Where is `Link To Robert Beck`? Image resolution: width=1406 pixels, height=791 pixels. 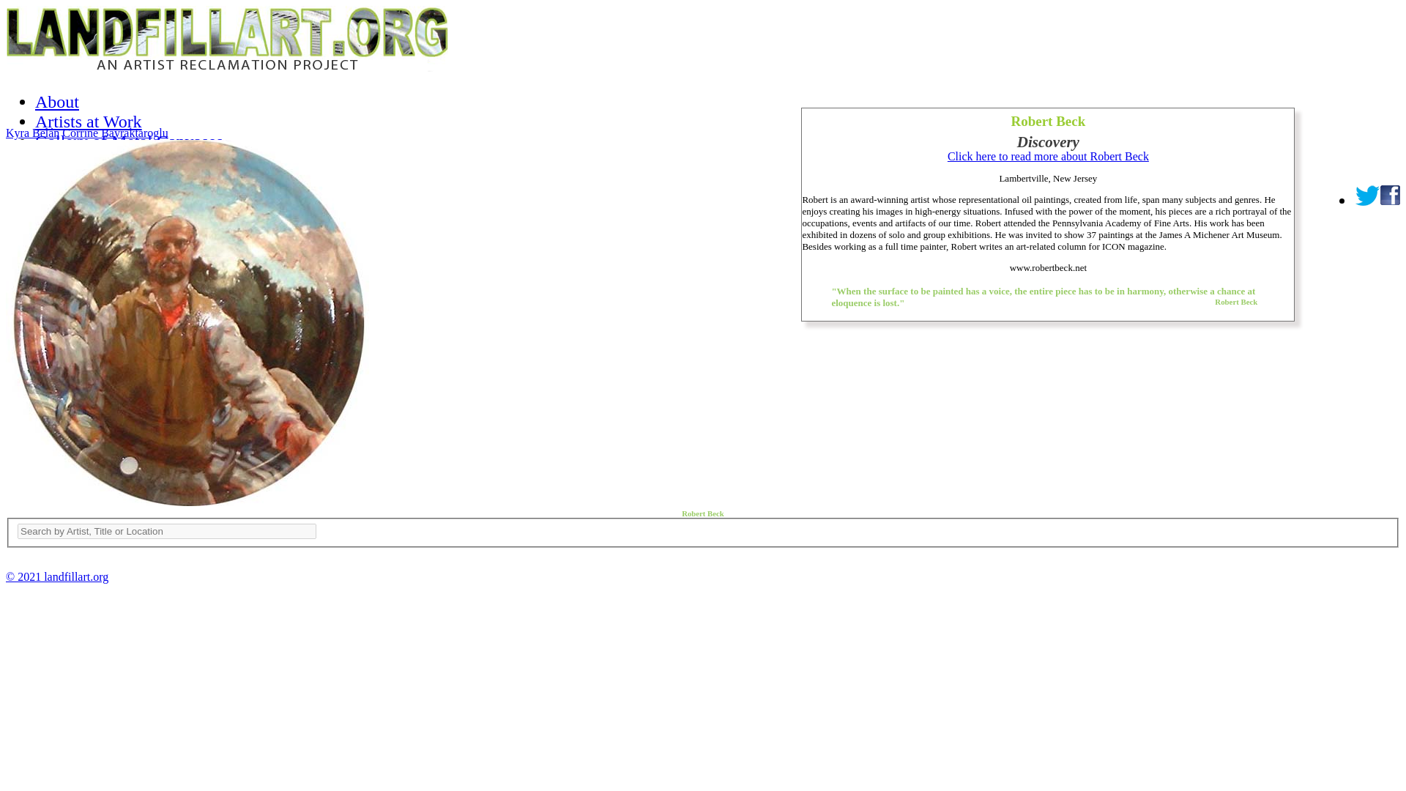
Link To Robert Beck is located at coordinates (189, 502).